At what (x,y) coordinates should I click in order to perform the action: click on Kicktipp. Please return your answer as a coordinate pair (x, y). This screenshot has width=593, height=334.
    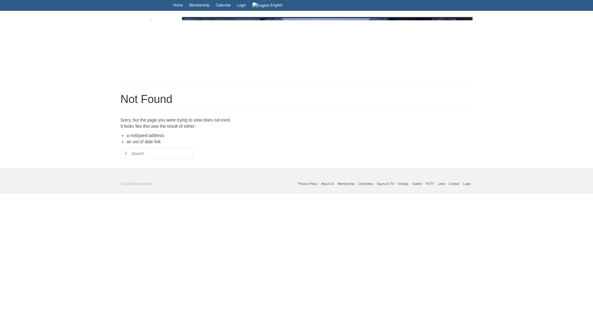
    Looking at the image, I should click on (403, 184).